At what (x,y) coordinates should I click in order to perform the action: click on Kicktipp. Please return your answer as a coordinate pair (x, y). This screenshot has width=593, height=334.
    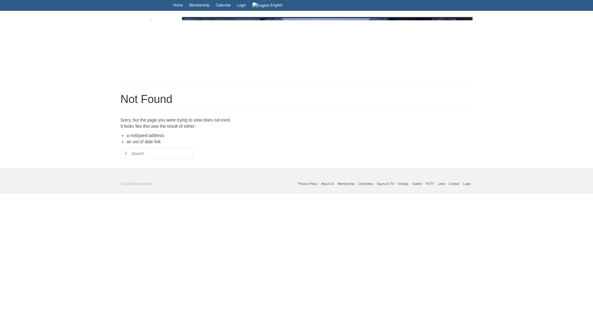
    Looking at the image, I should click on (403, 184).